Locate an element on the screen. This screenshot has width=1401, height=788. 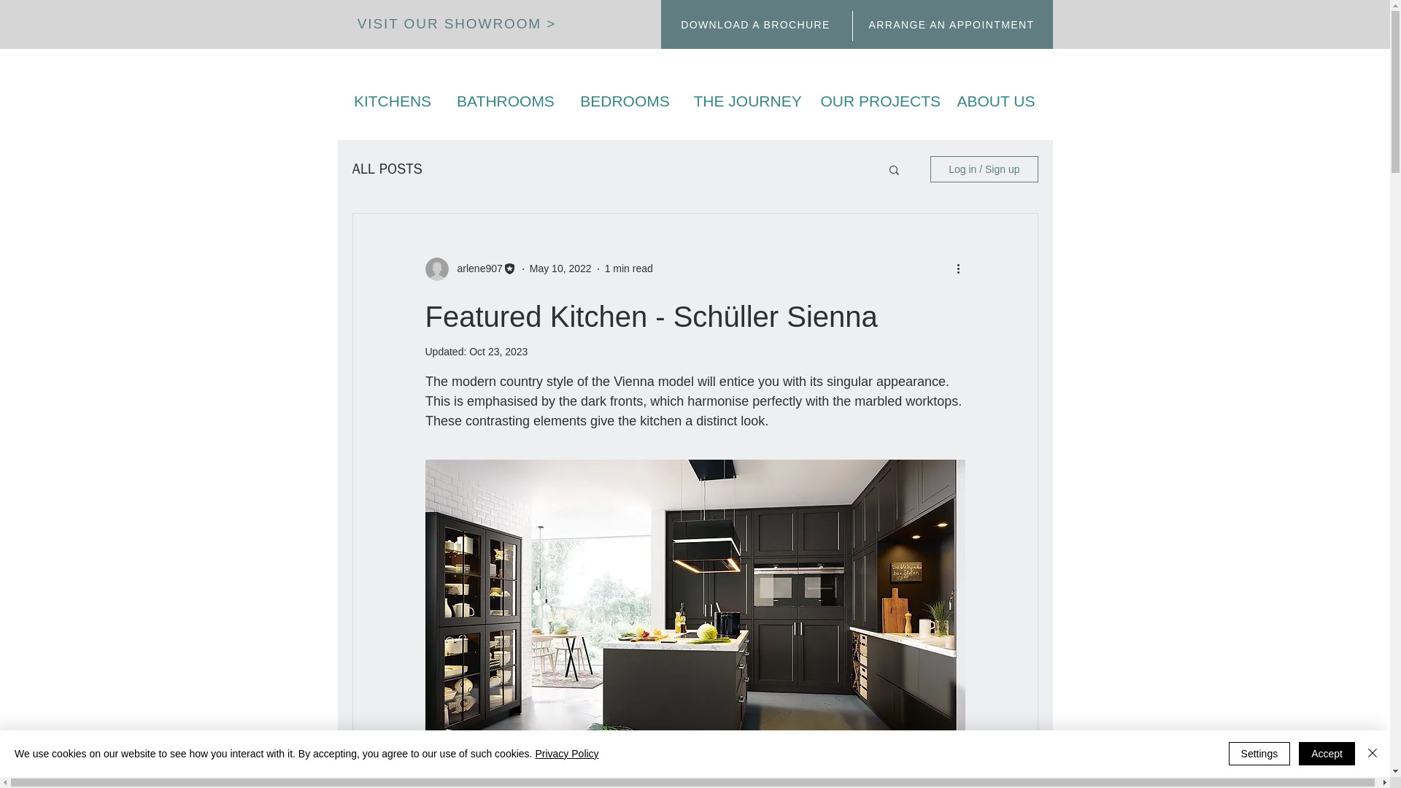
arlene907 is located at coordinates (474, 269).